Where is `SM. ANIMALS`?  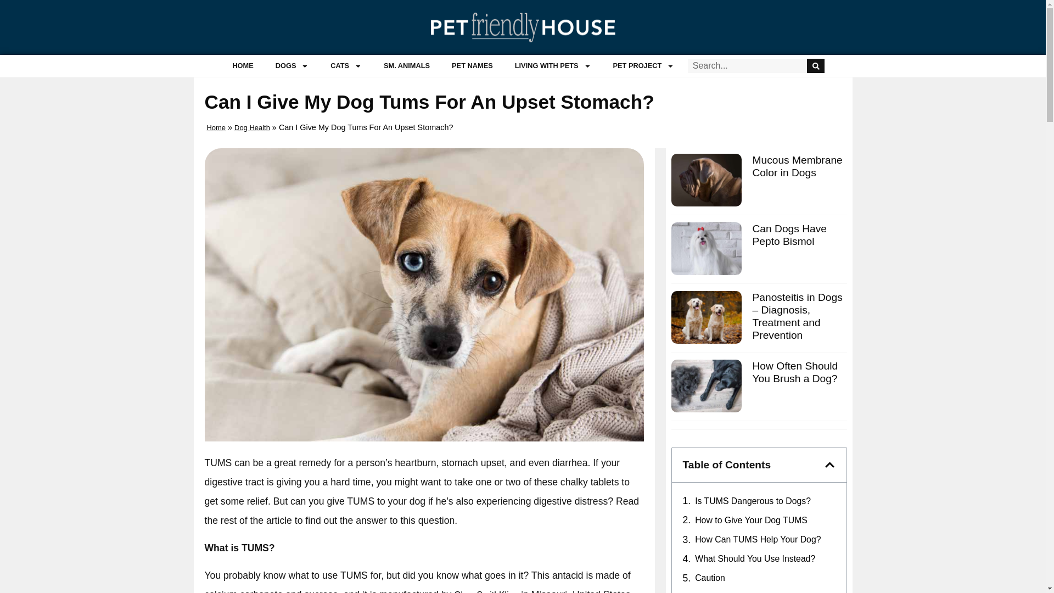 SM. ANIMALS is located at coordinates (406, 66).